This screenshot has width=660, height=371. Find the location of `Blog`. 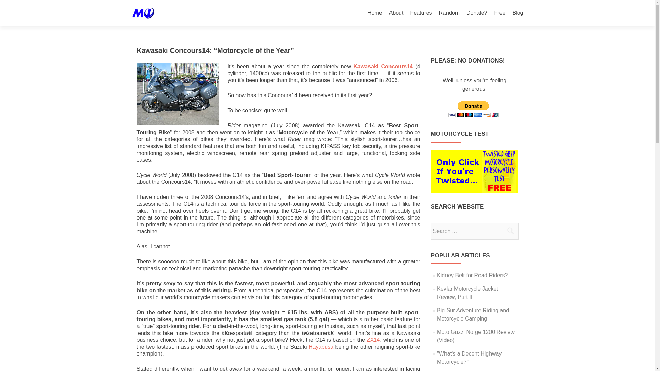

Blog is located at coordinates (518, 13).